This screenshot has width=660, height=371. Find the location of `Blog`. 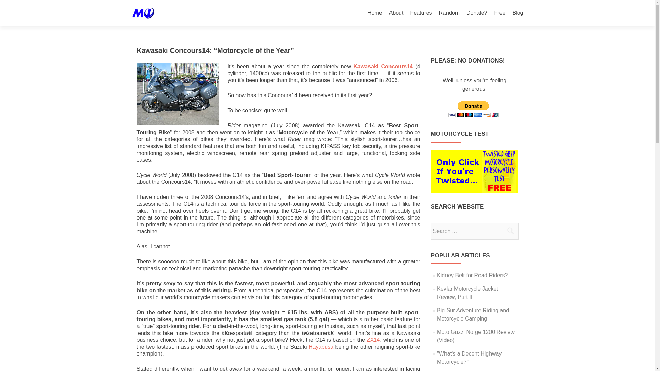

Blog is located at coordinates (518, 13).